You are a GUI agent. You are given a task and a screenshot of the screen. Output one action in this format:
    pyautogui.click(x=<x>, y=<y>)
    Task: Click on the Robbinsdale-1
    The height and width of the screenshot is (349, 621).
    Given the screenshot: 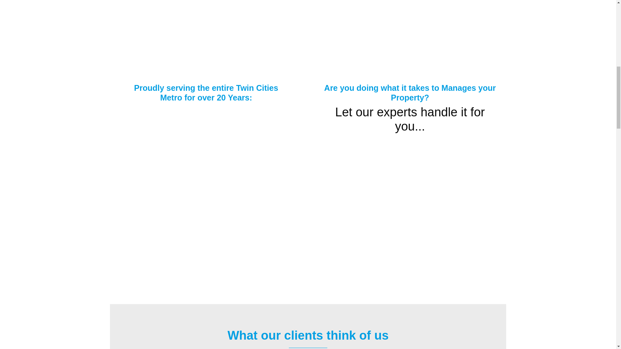 What is the action you would take?
    pyautogui.click(x=204, y=34)
    